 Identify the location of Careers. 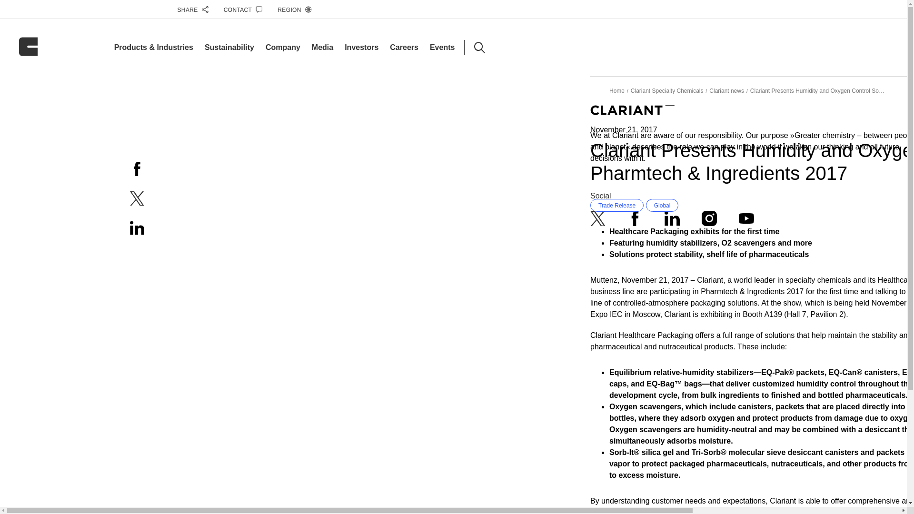
(404, 47).